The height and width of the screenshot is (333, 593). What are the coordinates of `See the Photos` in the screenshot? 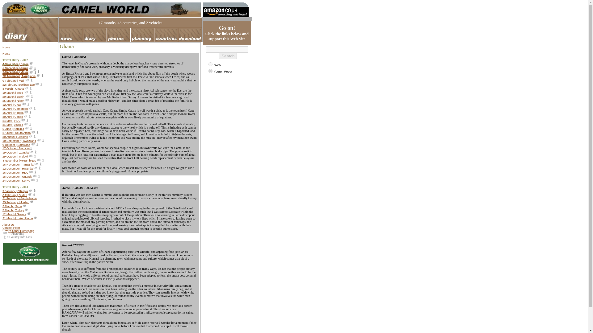 It's located at (34, 72).